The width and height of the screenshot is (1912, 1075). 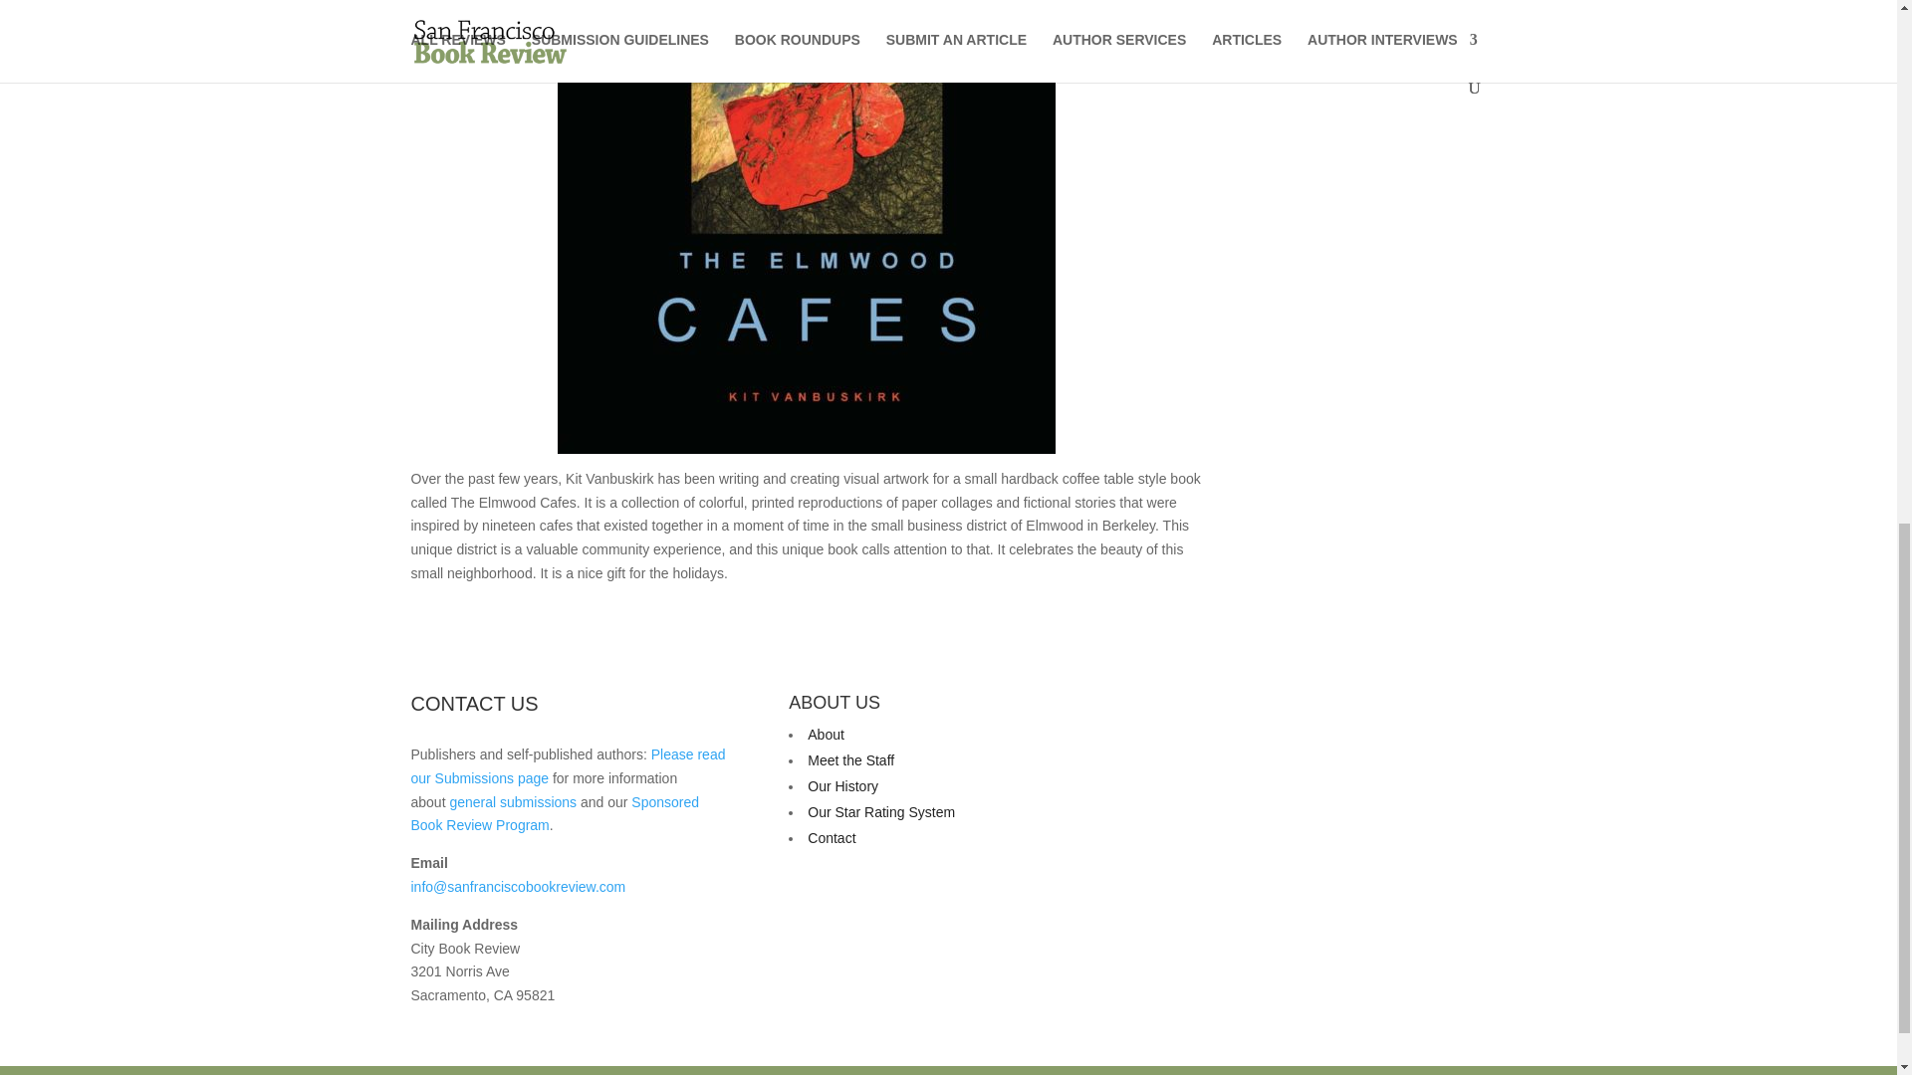 What do you see at coordinates (555, 814) in the screenshot?
I see `Sponsored Book Review Program` at bounding box center [555, 814].